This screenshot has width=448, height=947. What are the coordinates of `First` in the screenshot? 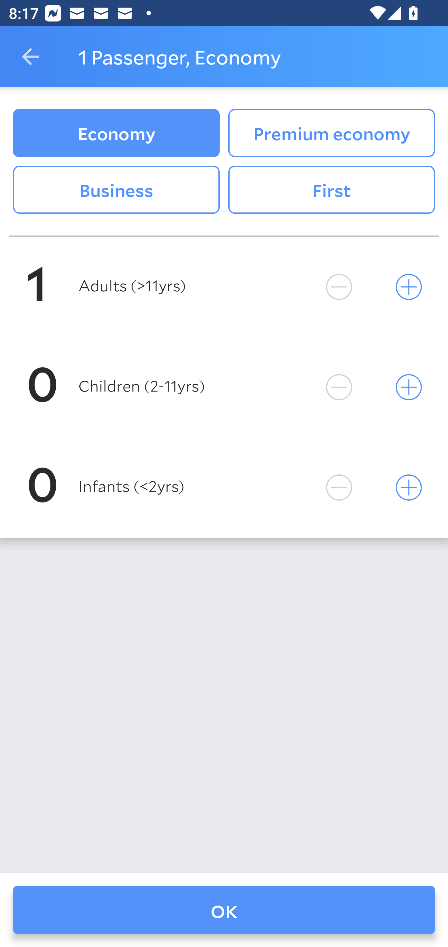 It's located at (332, 190).